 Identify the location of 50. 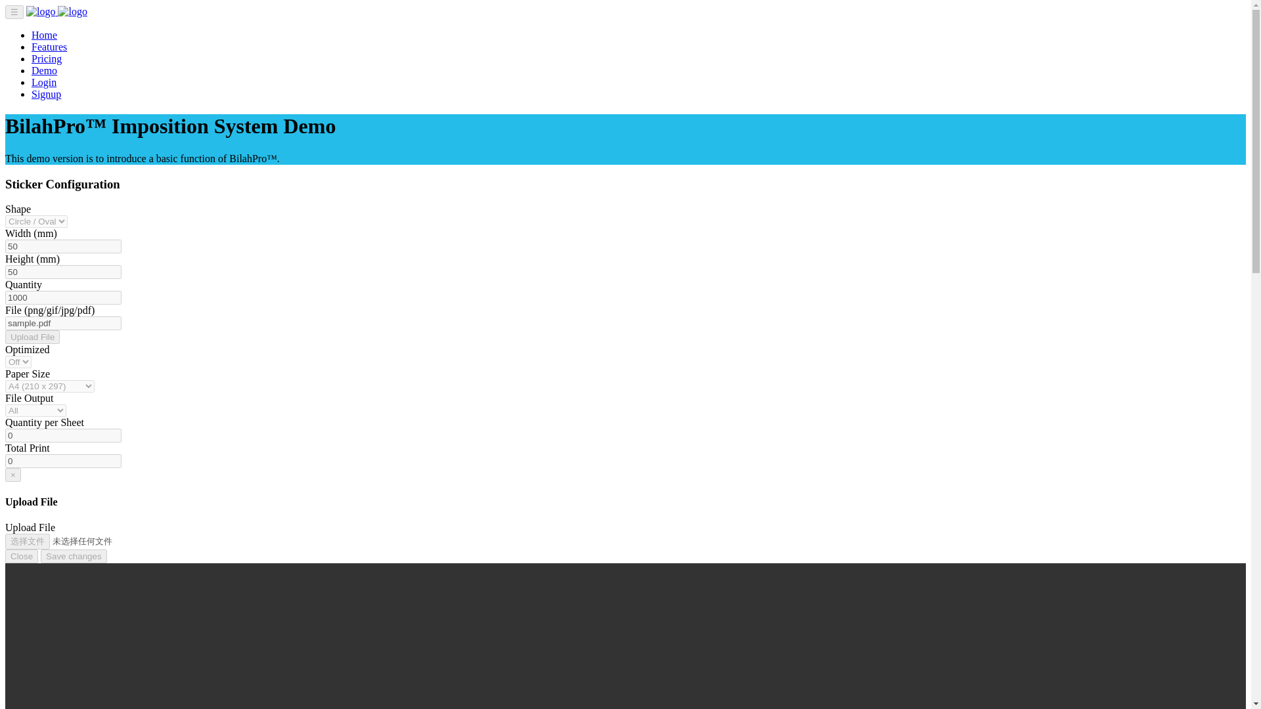
(63, 246).